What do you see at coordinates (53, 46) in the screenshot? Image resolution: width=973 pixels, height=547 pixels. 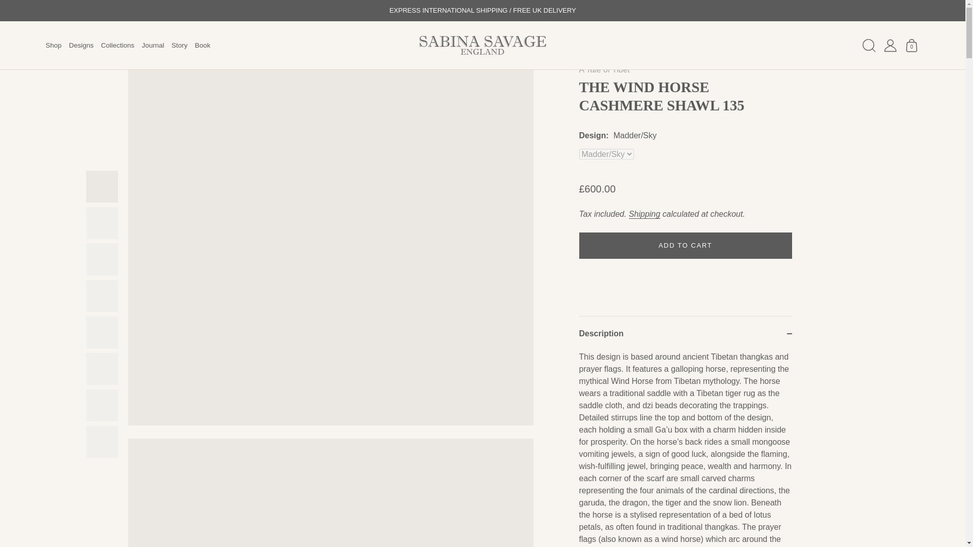 I see `Shop` at bounding box center [53, 46].